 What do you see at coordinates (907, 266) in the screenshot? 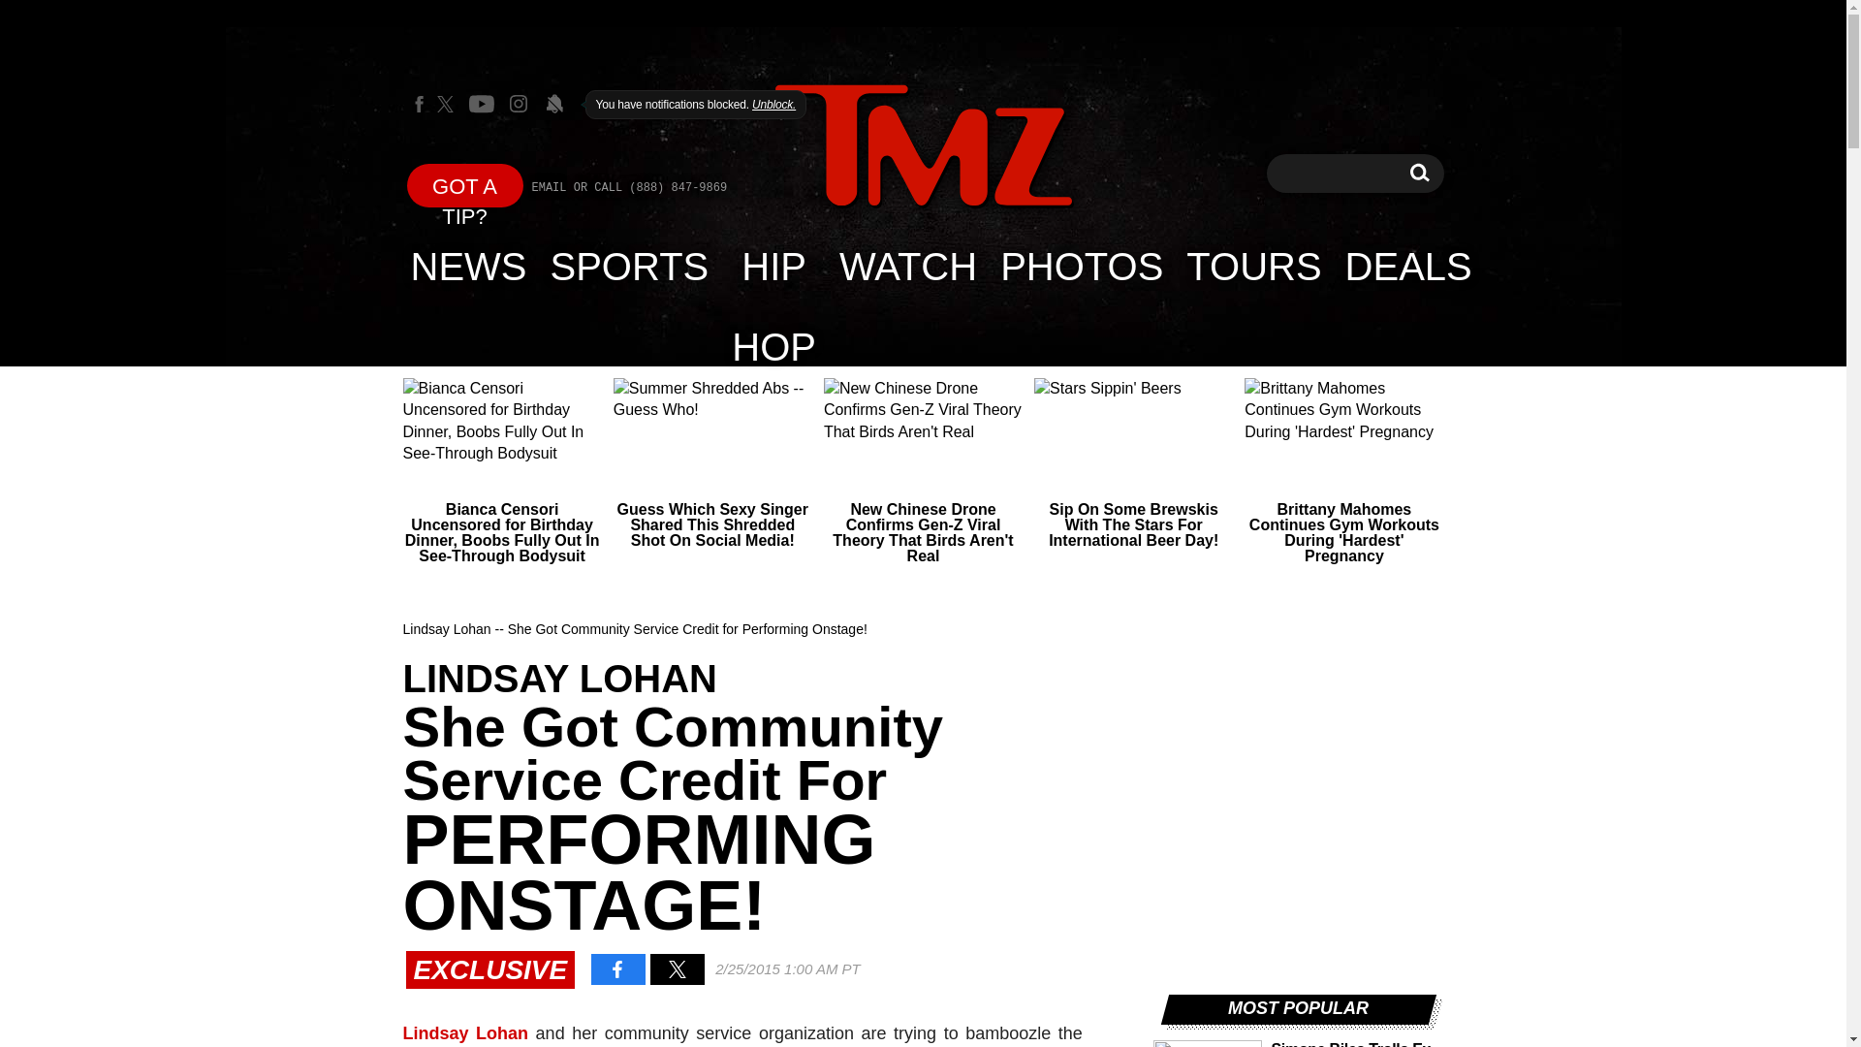
I see `SPORTS` at bounding box center [907, 266].